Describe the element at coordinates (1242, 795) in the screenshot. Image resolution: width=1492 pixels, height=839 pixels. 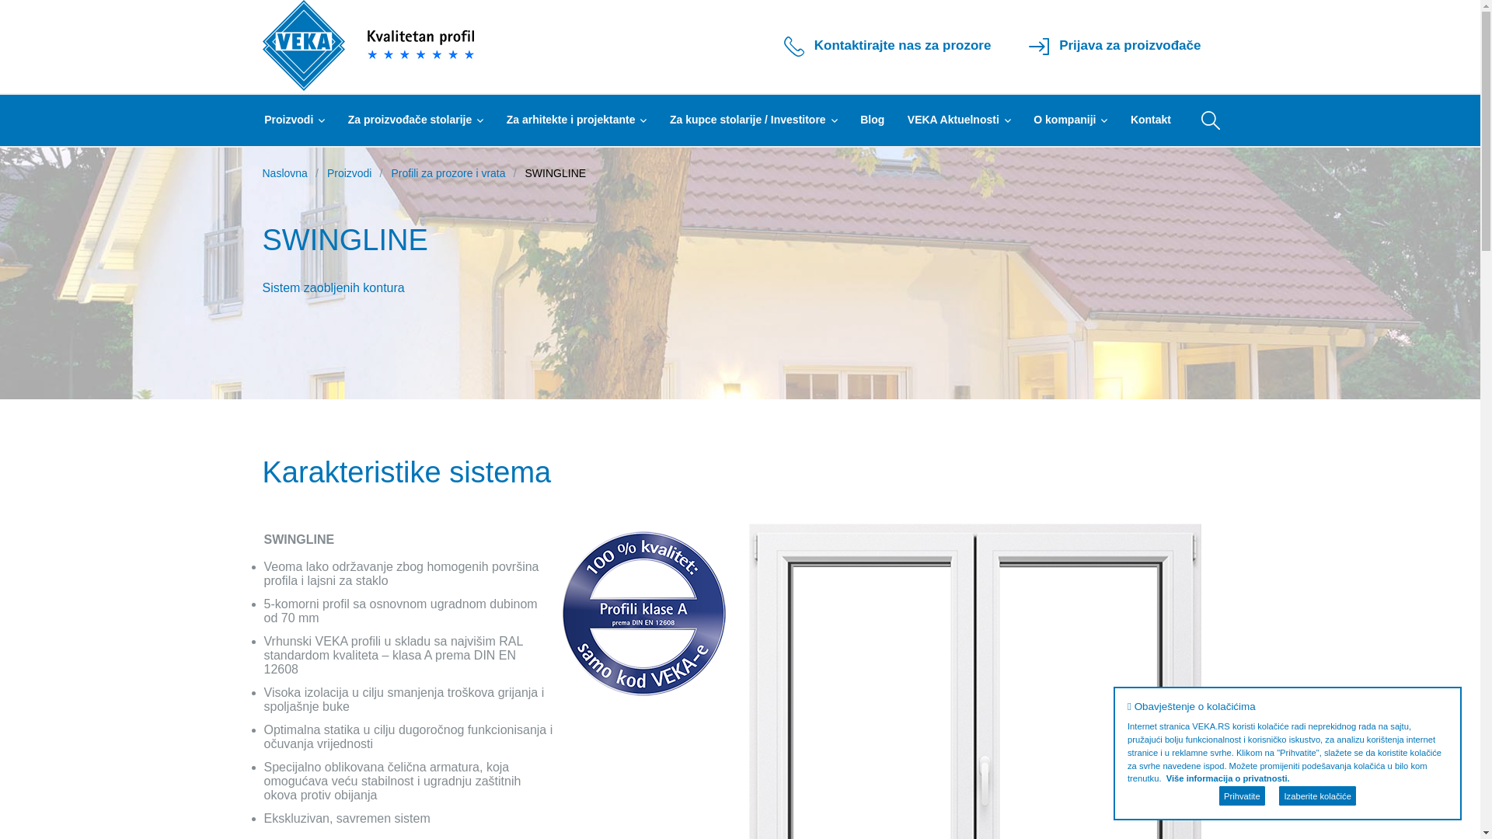
I see `Prihvatite` at that location.